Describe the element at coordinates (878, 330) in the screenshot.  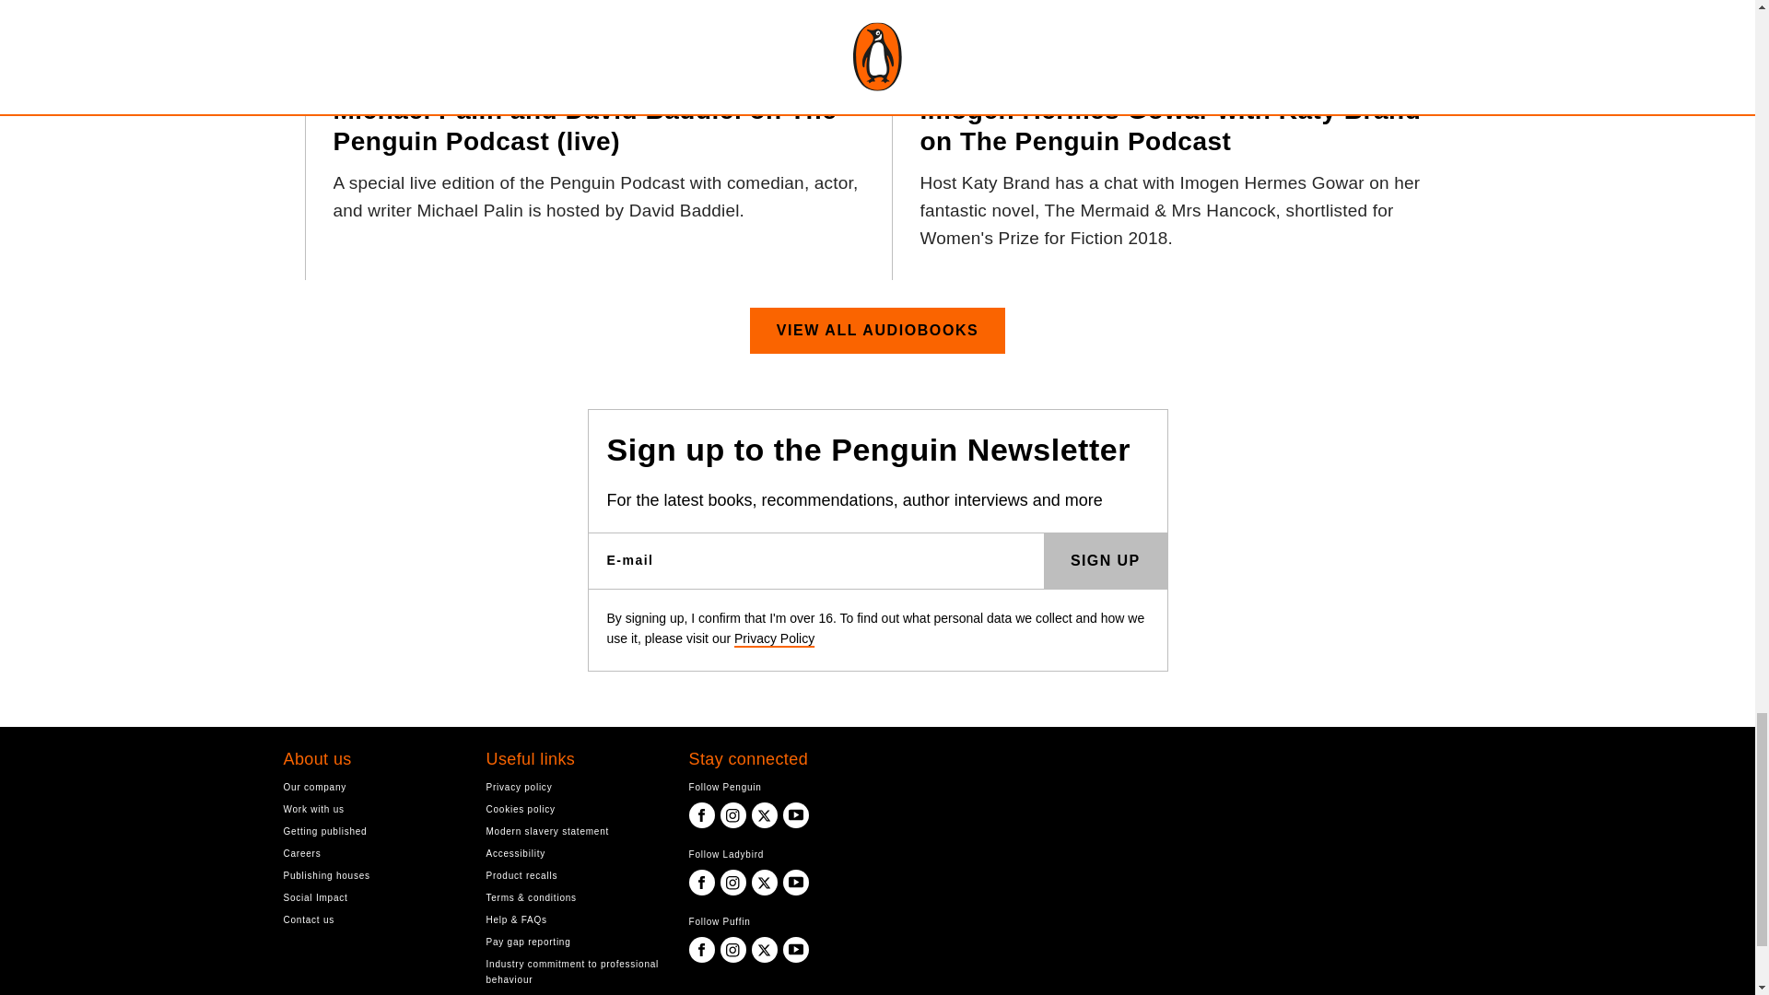
I see `VIEW ALL AUDIOBOOKS` at that location.